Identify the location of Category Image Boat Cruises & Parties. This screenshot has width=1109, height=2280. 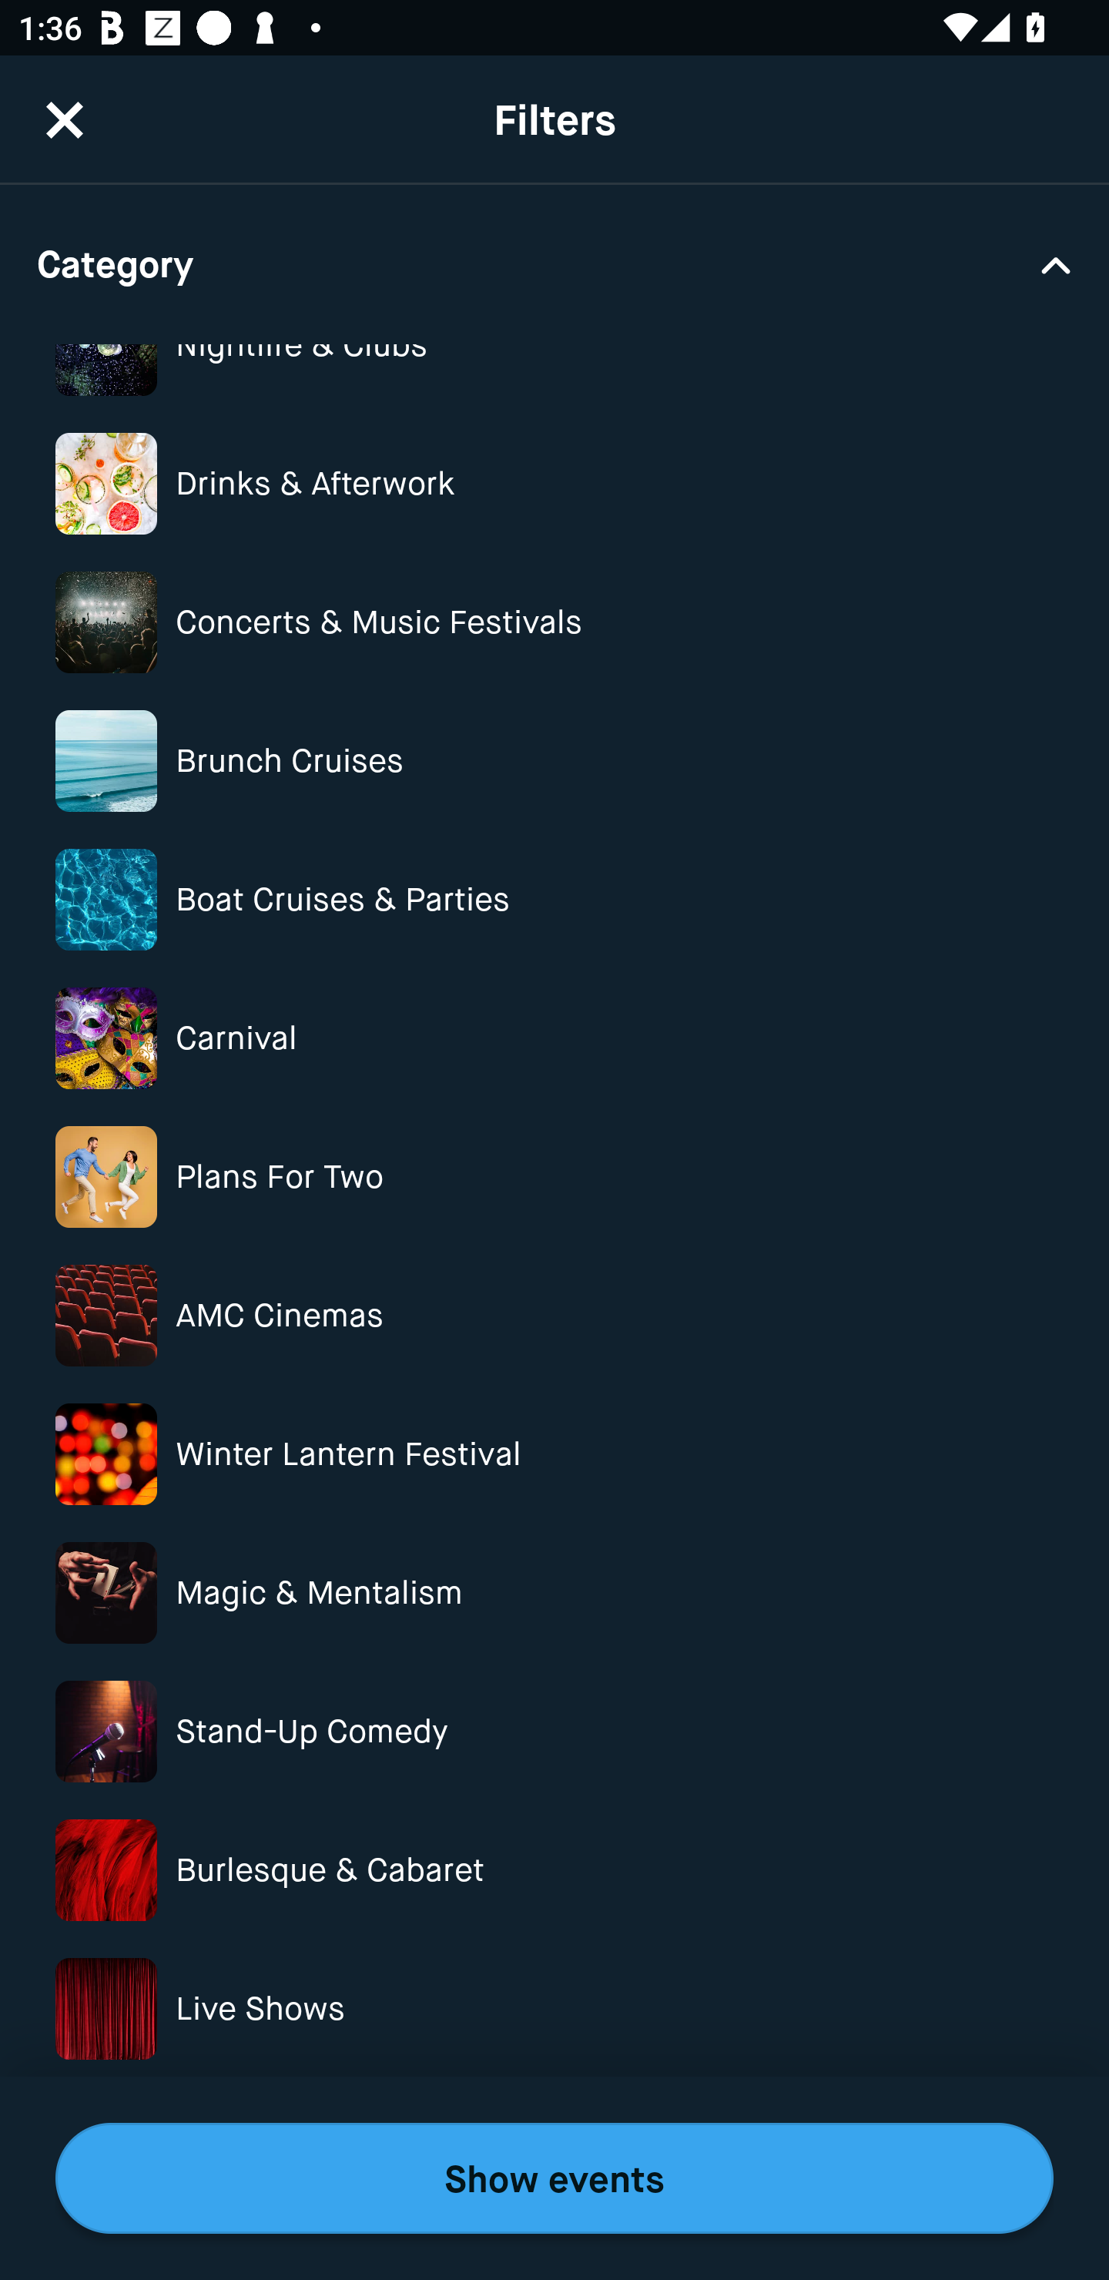
(554, 900).